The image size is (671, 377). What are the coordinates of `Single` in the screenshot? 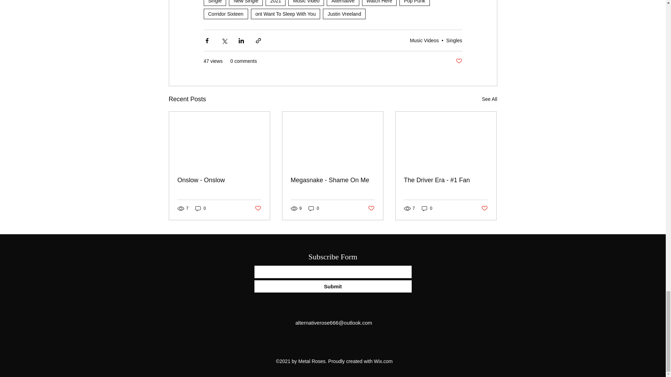 It's located at (215, 3).